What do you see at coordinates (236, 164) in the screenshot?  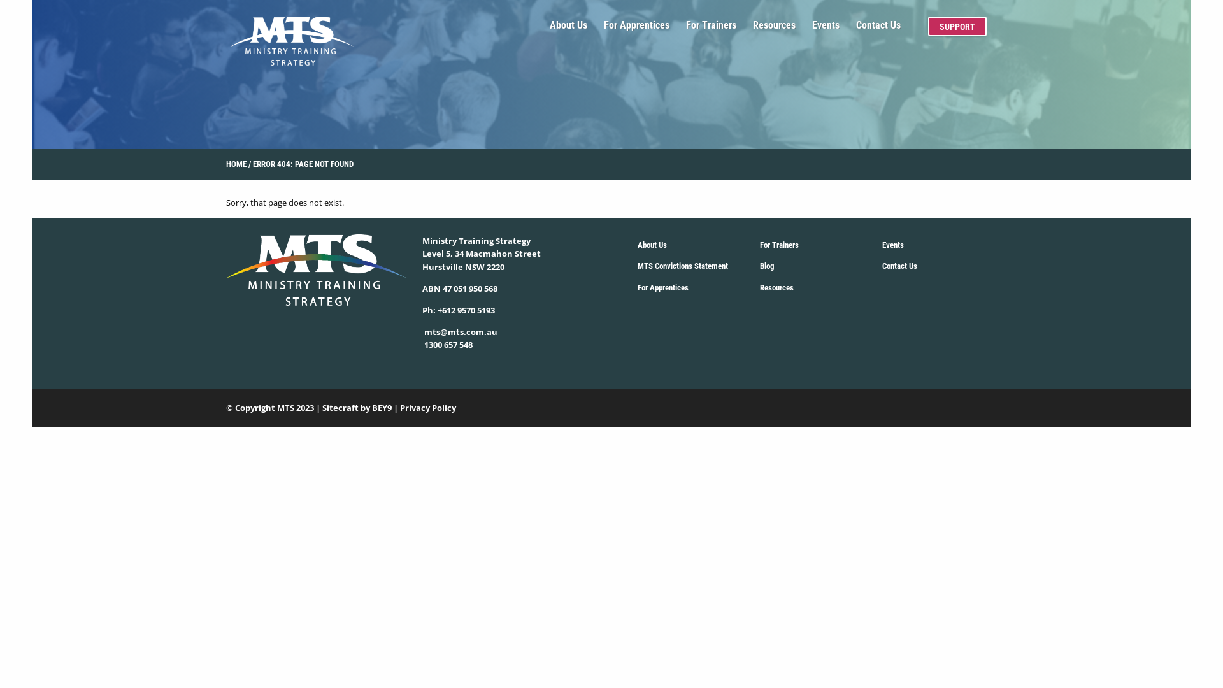 I see `HOME` at bounding box center [236, 164].